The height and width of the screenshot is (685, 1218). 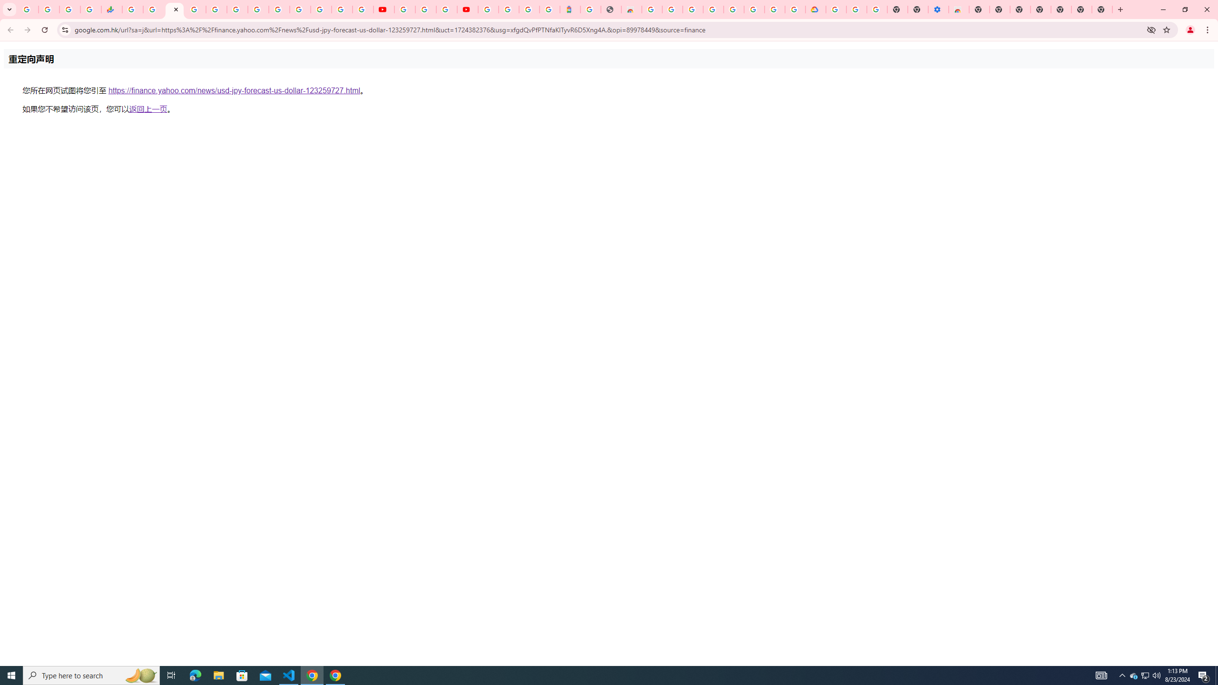 What do you see at coordinates (279, 10) in the screenshot?
I see `YouTube` at bounding box center [279, 10].